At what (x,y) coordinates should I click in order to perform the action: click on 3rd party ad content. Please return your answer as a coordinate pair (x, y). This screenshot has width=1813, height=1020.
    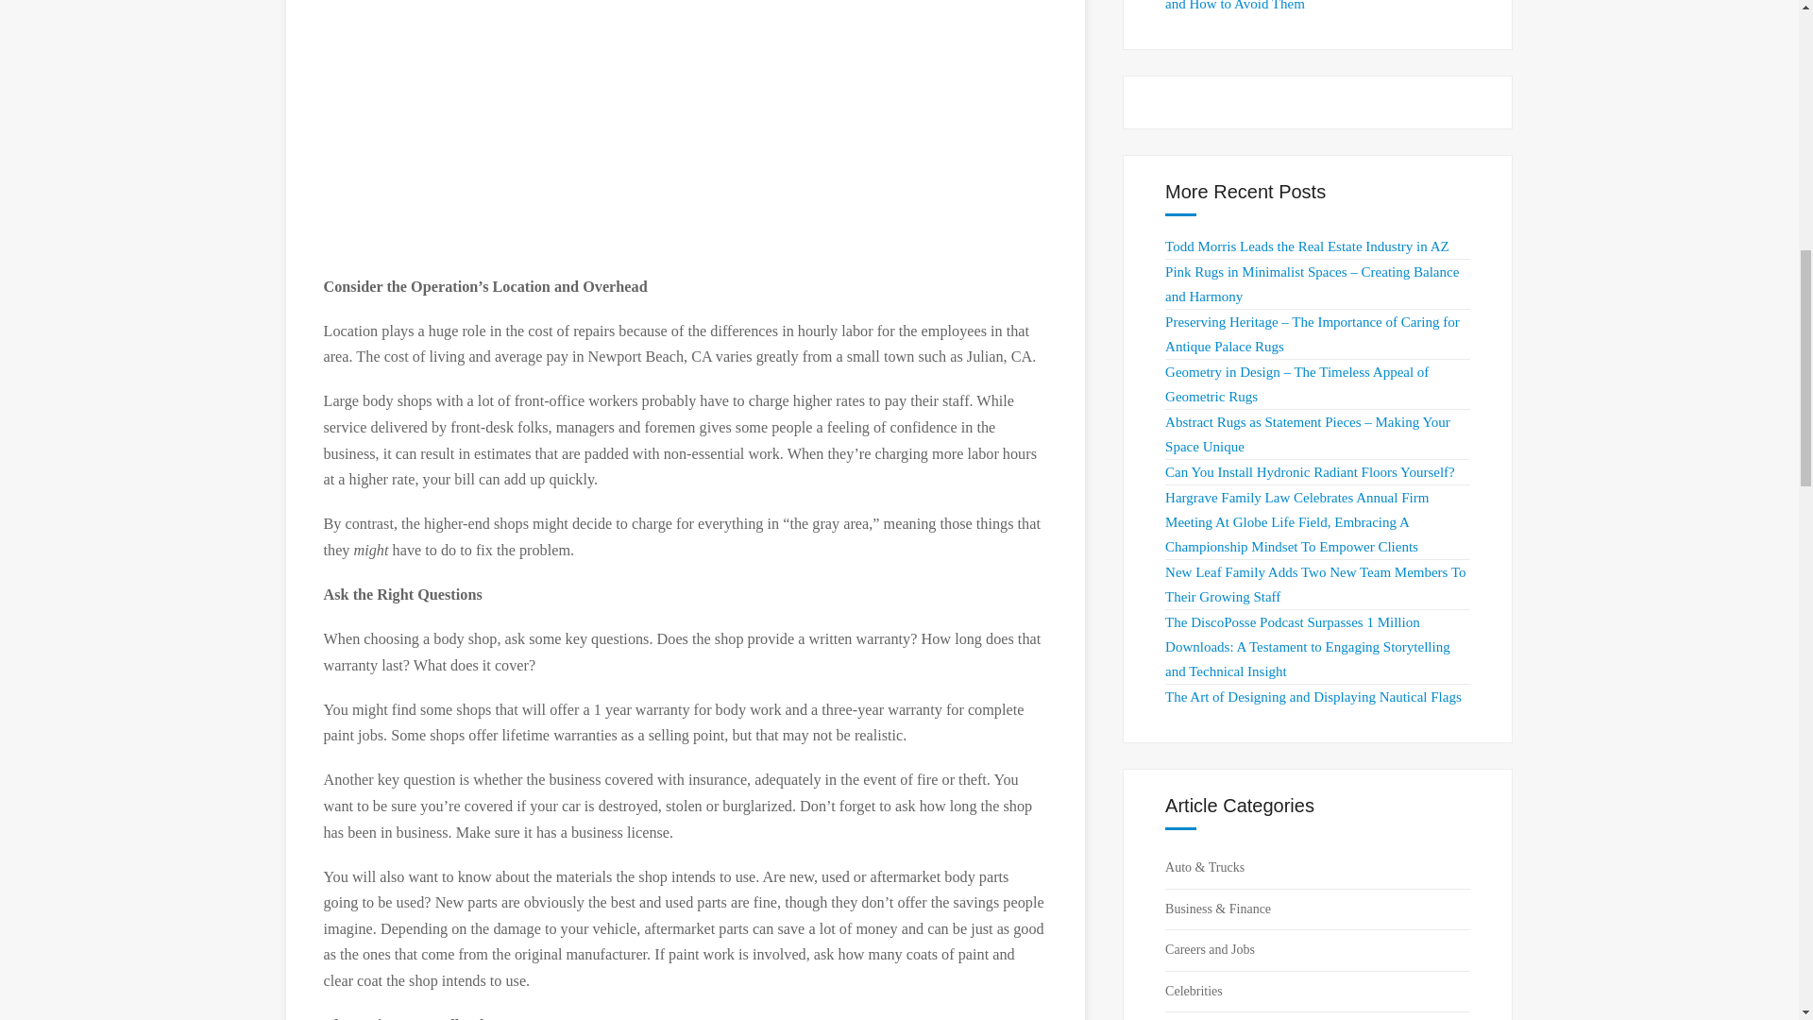
    Looking at the image, I should click on (686, 128).